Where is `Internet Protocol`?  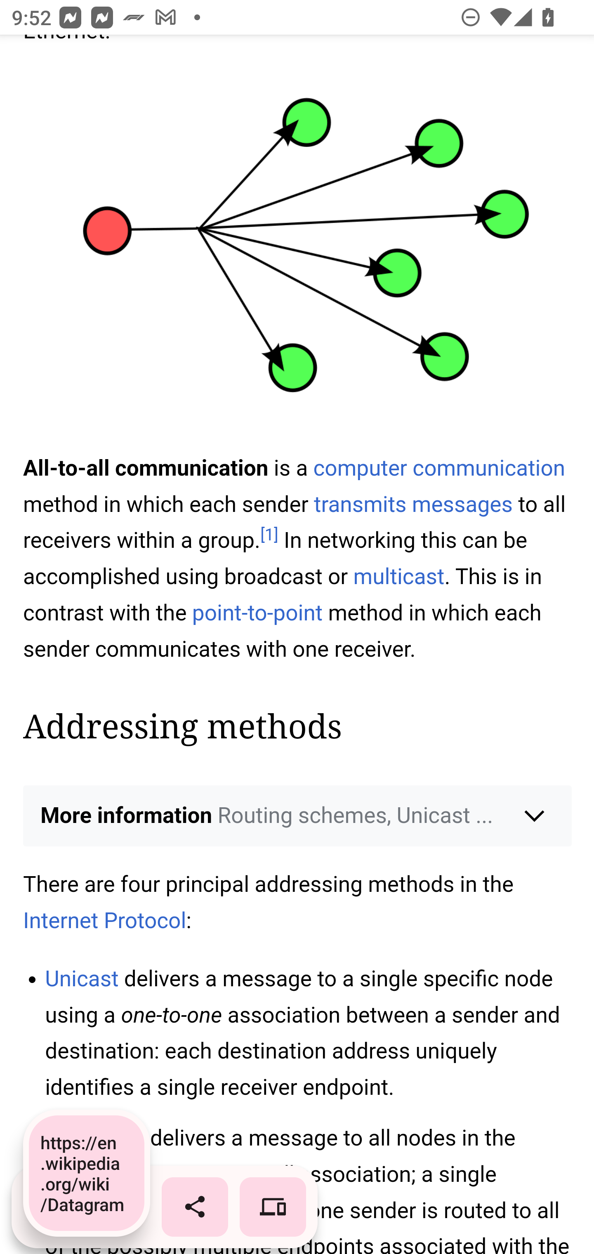 Internet Protocol is located at coordinates (106, 922).